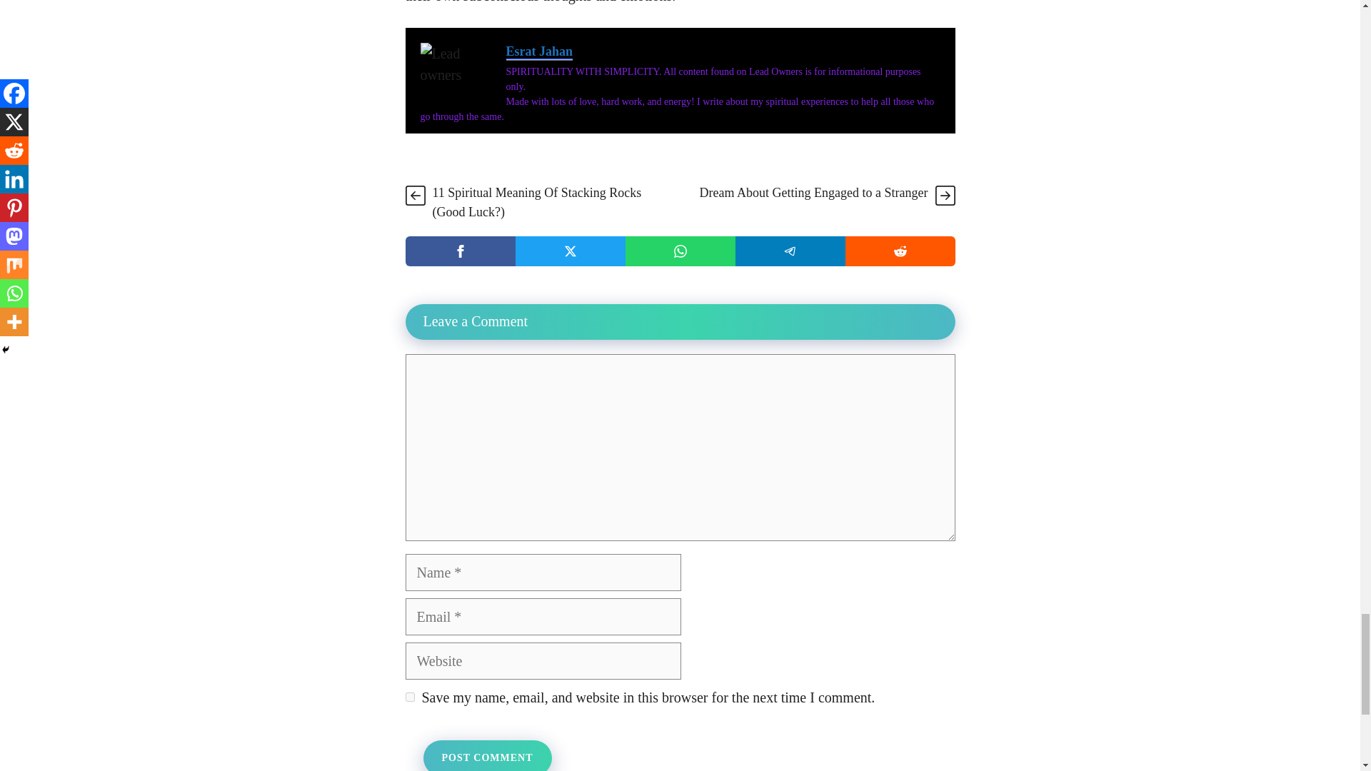  I want to click on yes, so click(410, 697).